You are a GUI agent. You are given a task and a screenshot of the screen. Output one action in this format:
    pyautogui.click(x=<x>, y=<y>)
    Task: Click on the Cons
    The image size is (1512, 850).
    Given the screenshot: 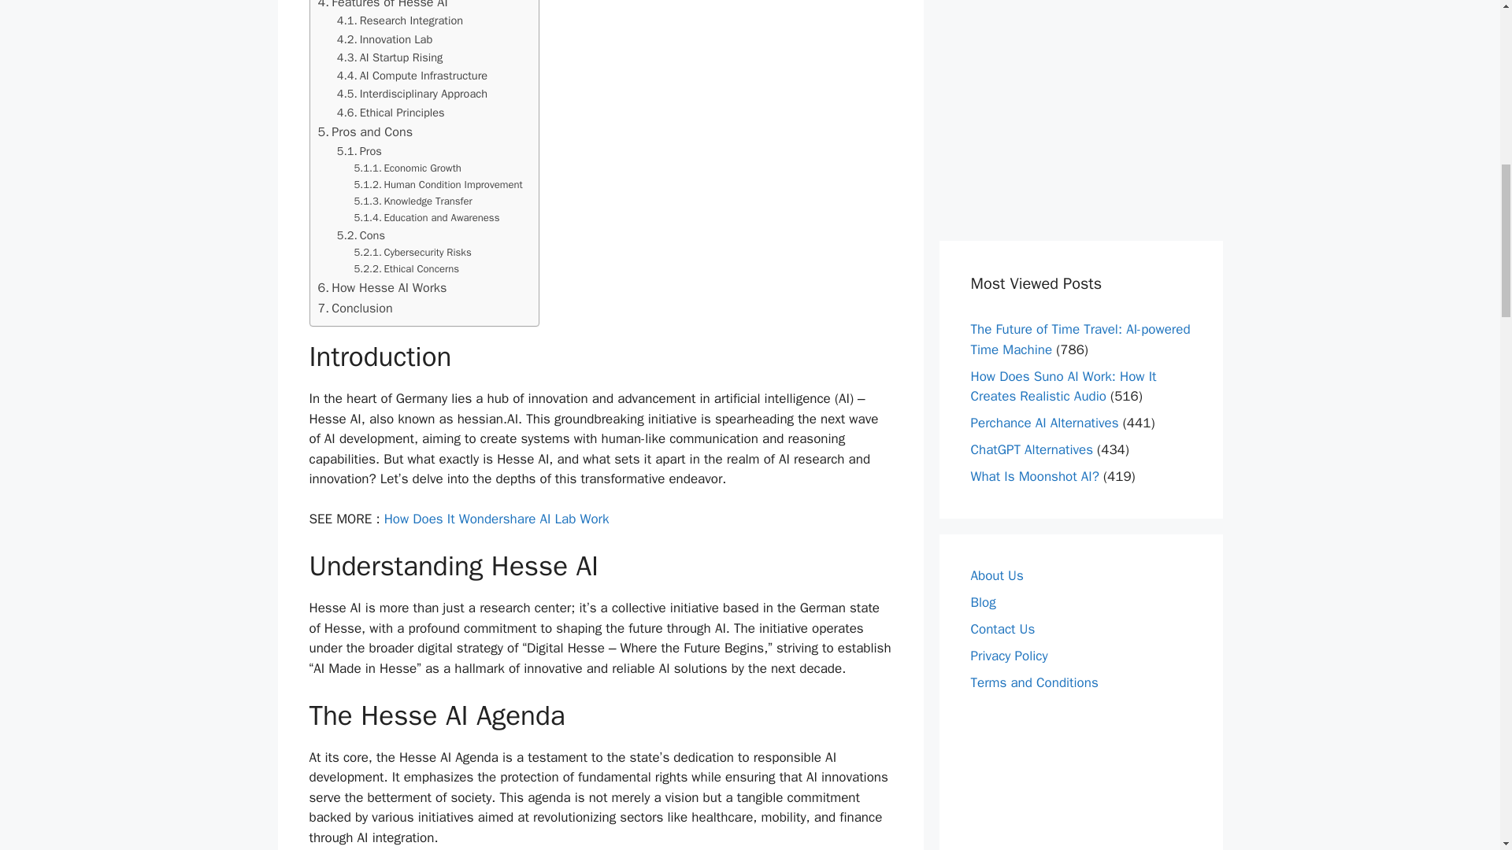 What is the action you would take?
    pyautogui.click(x=361, y=236)
    